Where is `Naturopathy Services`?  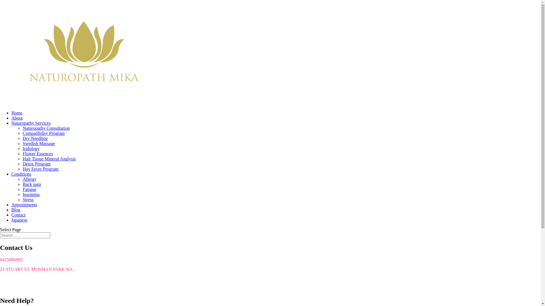 Naturopathy Services is located at coordinates (31, 123).